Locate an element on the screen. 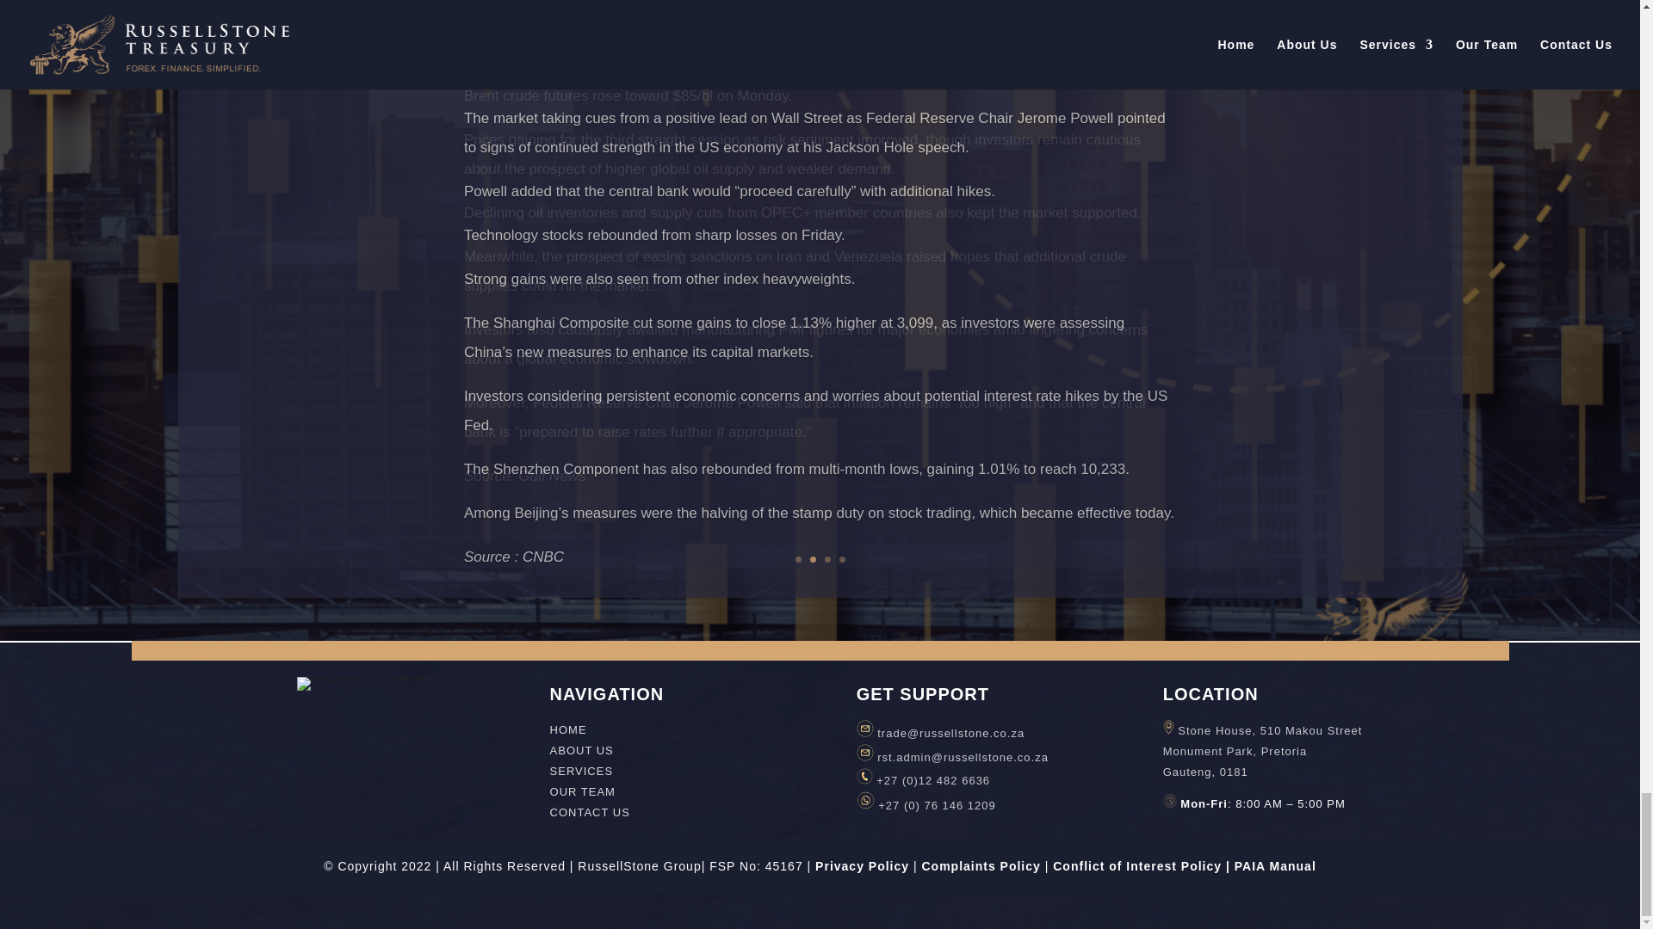  PAIA Manual is located at coordinates (1275, 866).